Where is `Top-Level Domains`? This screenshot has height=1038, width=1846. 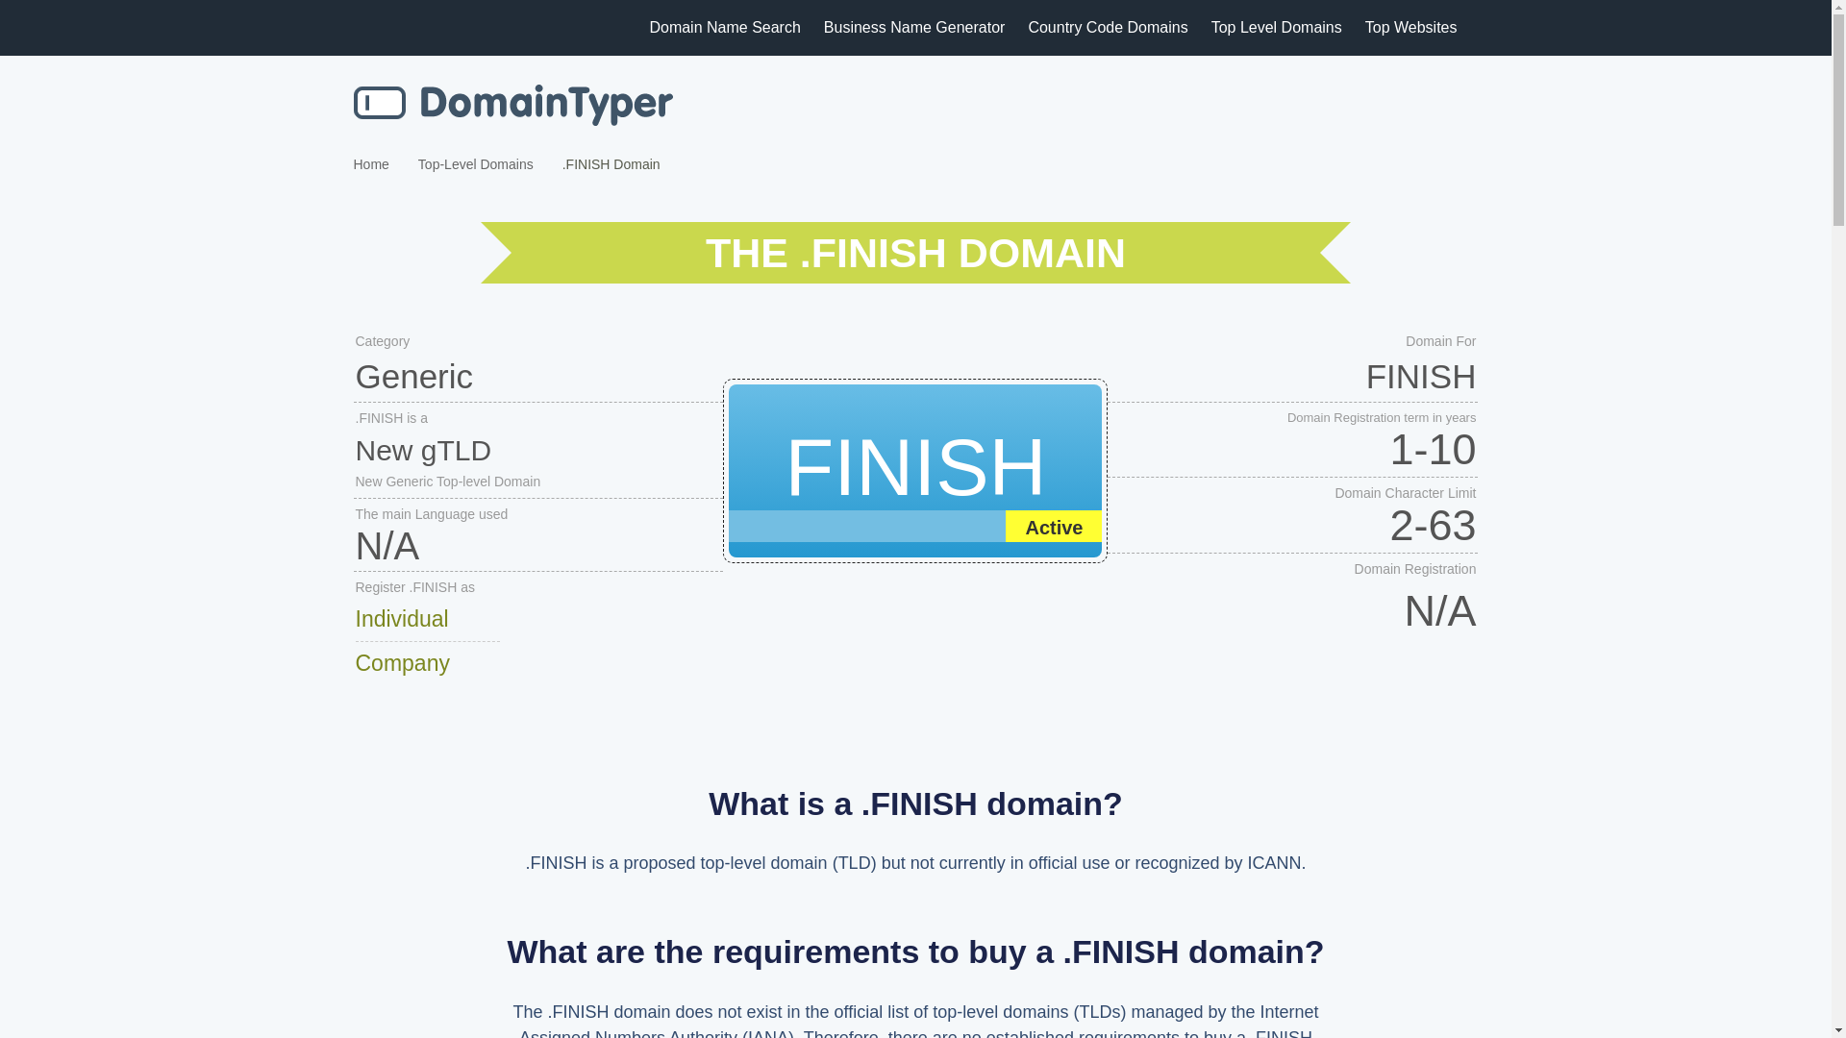
Top-Level Domains is located at coordinates (475, 164).